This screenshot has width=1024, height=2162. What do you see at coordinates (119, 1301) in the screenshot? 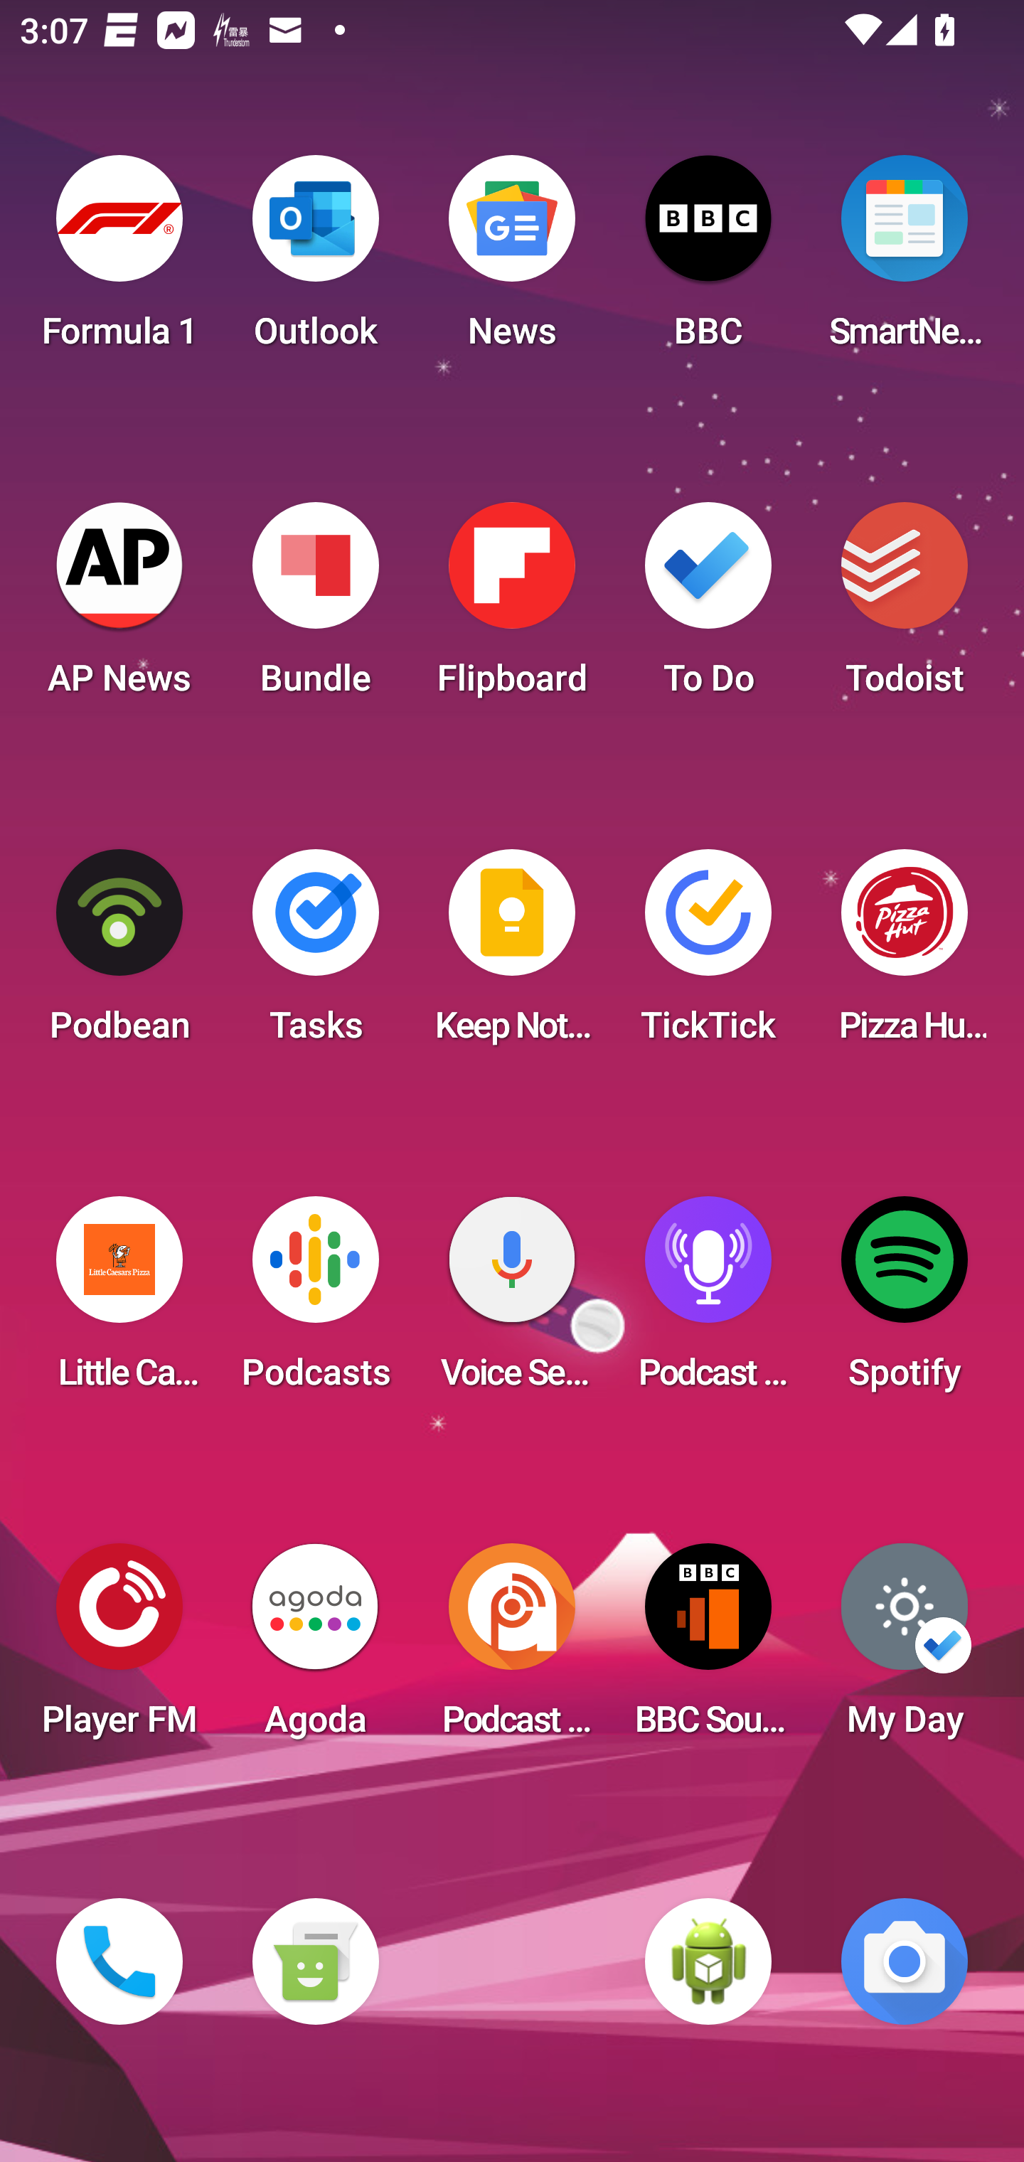
I see `Little Caesars Pizza` at bounding box center [119, 1301].